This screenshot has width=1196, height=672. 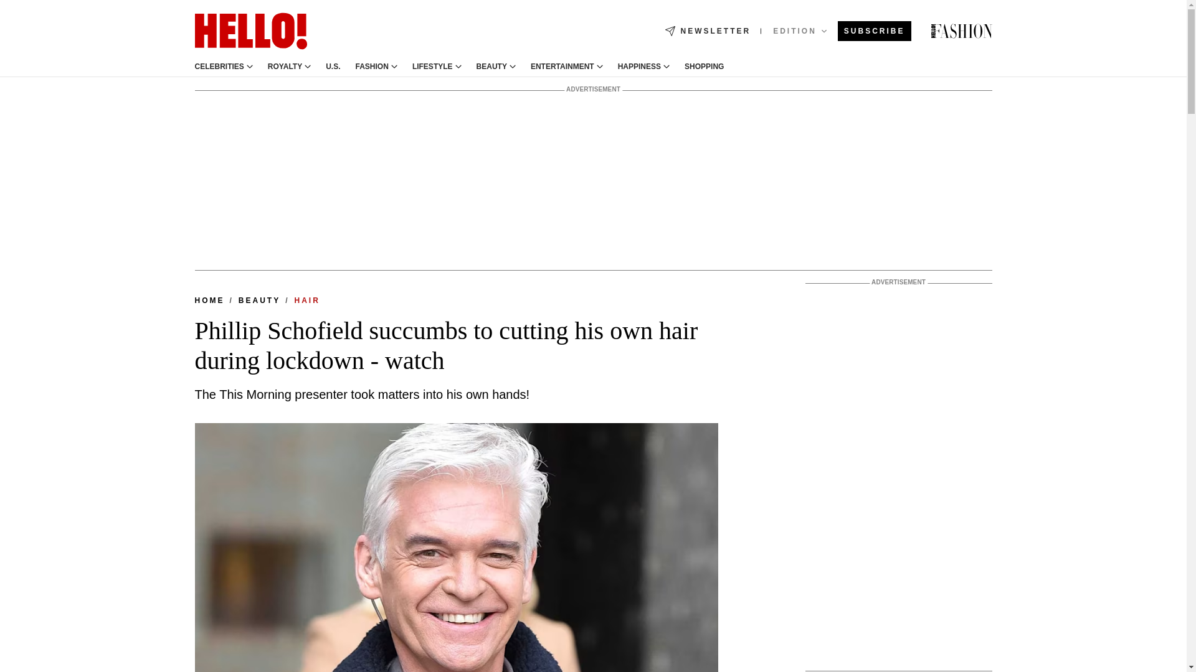 I want to click on NEWSLETTER, so click(x=708, y=31).